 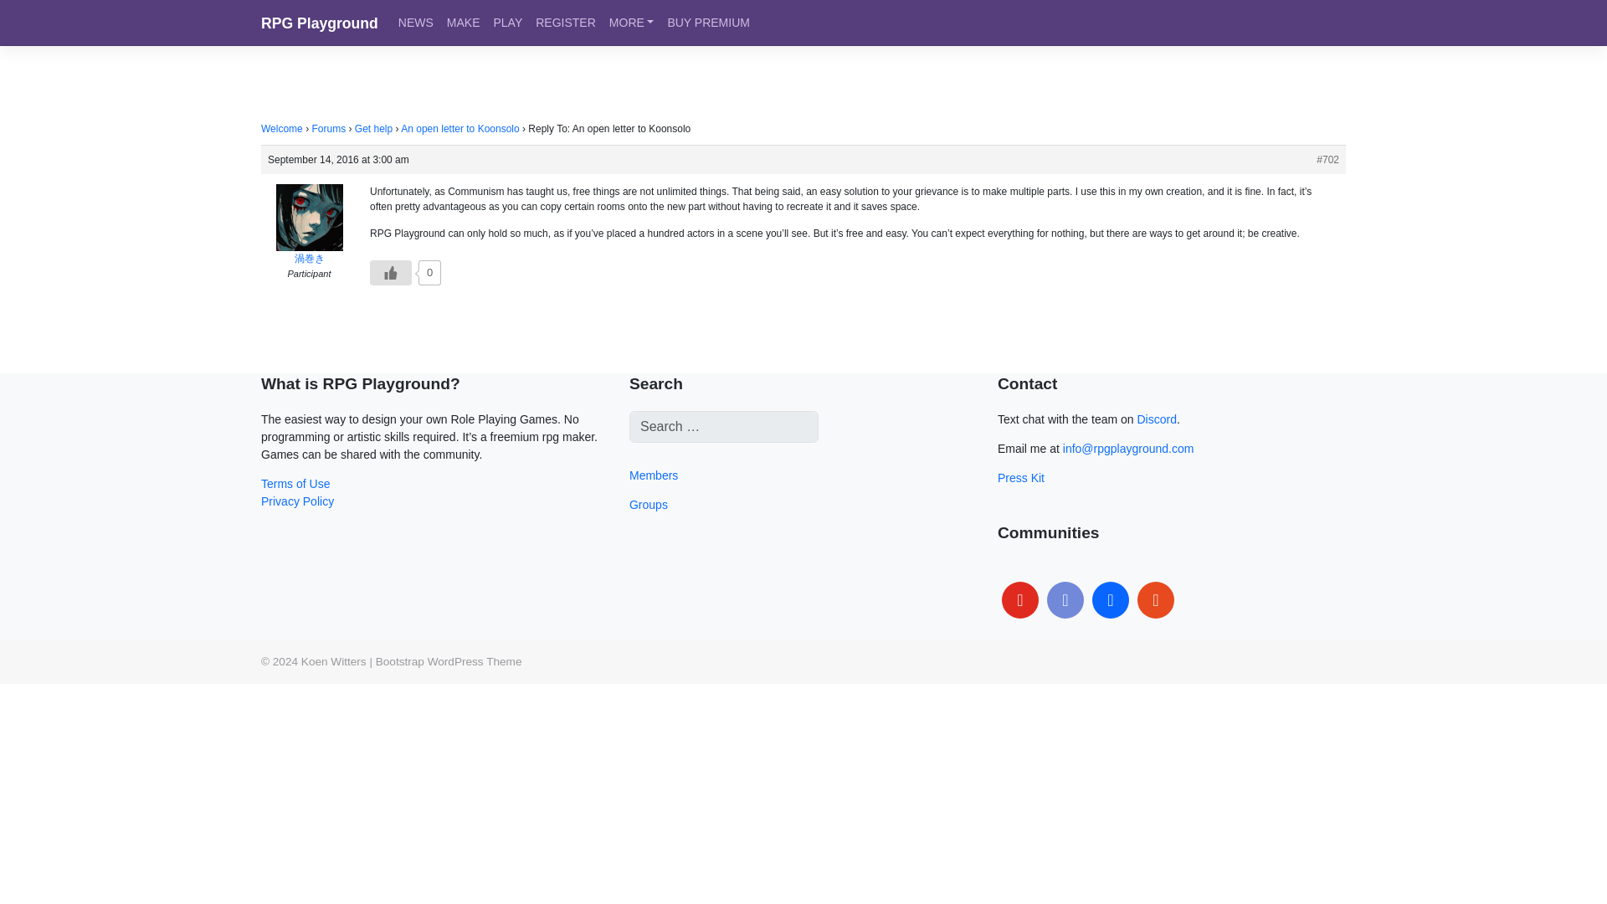 What do you see at coordinates (507, 23) in the screenshot?
I see `PLAY` at bounding box center [507, 23].